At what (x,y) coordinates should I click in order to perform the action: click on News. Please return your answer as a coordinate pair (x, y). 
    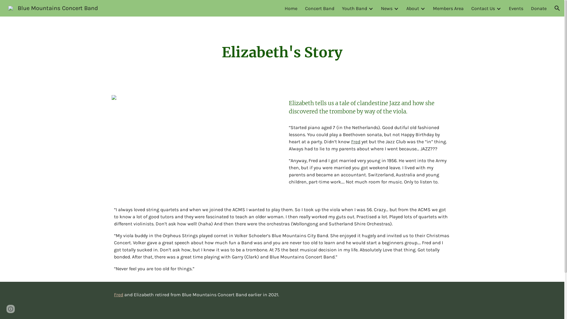
    Looking at the image, I should click on (387, 8).